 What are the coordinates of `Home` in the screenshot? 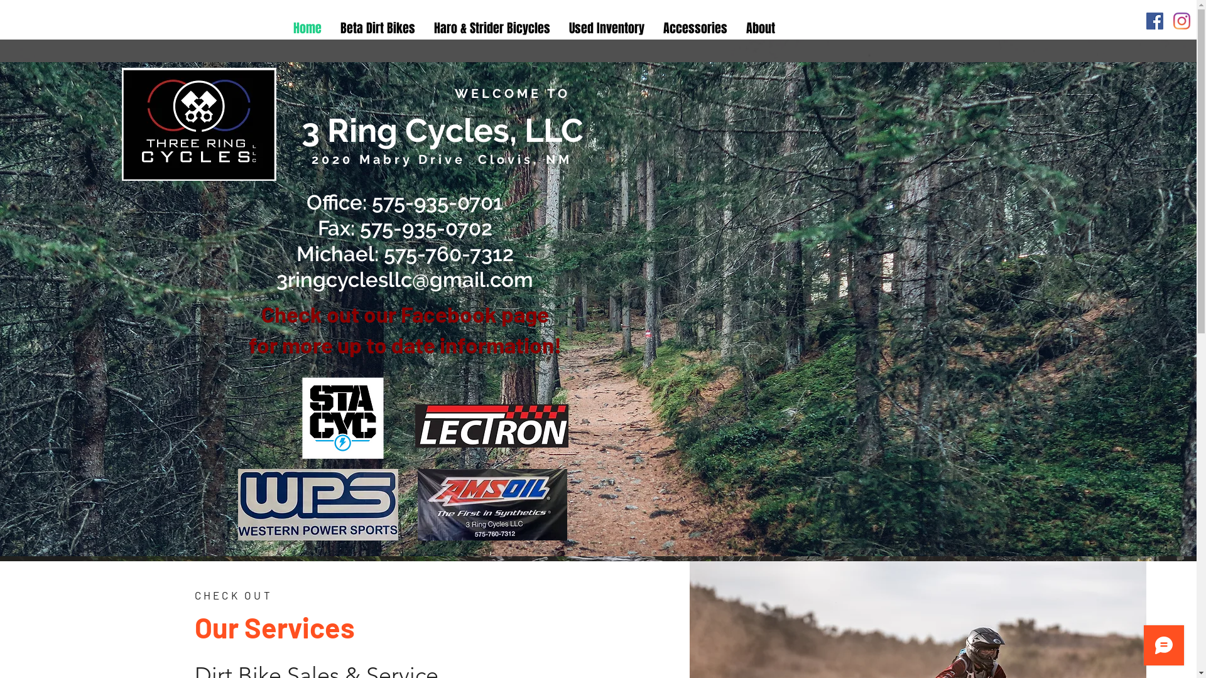 It's located at (308, 28).